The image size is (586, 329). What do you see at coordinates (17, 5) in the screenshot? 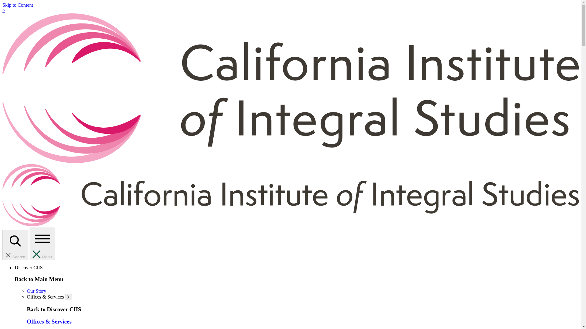
I see `Skip to Content` at bounding box center [17, 5].